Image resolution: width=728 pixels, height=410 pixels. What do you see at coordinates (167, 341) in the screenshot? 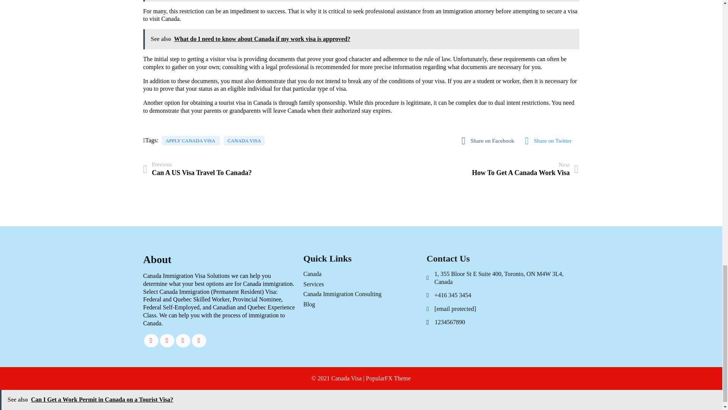
I see `fab fa-facebook-square` at bounding box center [167, 341].